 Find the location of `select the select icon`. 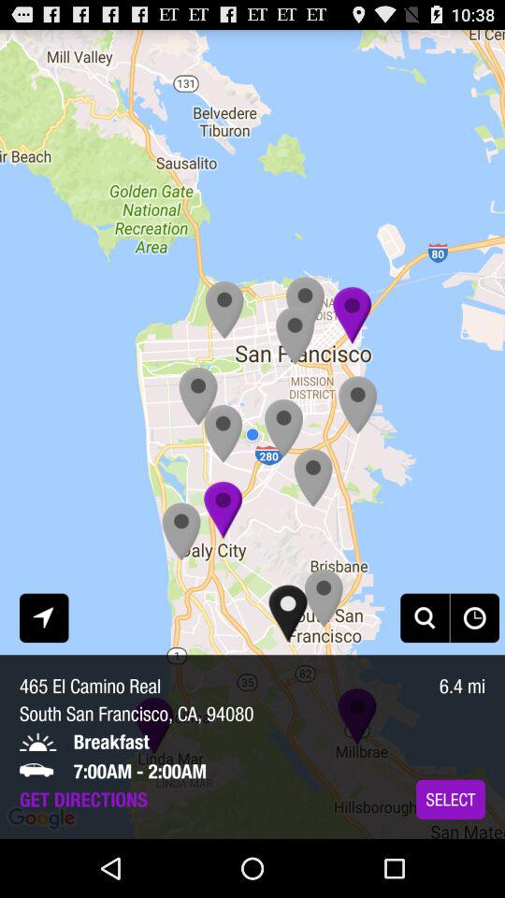

select the select icon is located at coordinates (451, 799).